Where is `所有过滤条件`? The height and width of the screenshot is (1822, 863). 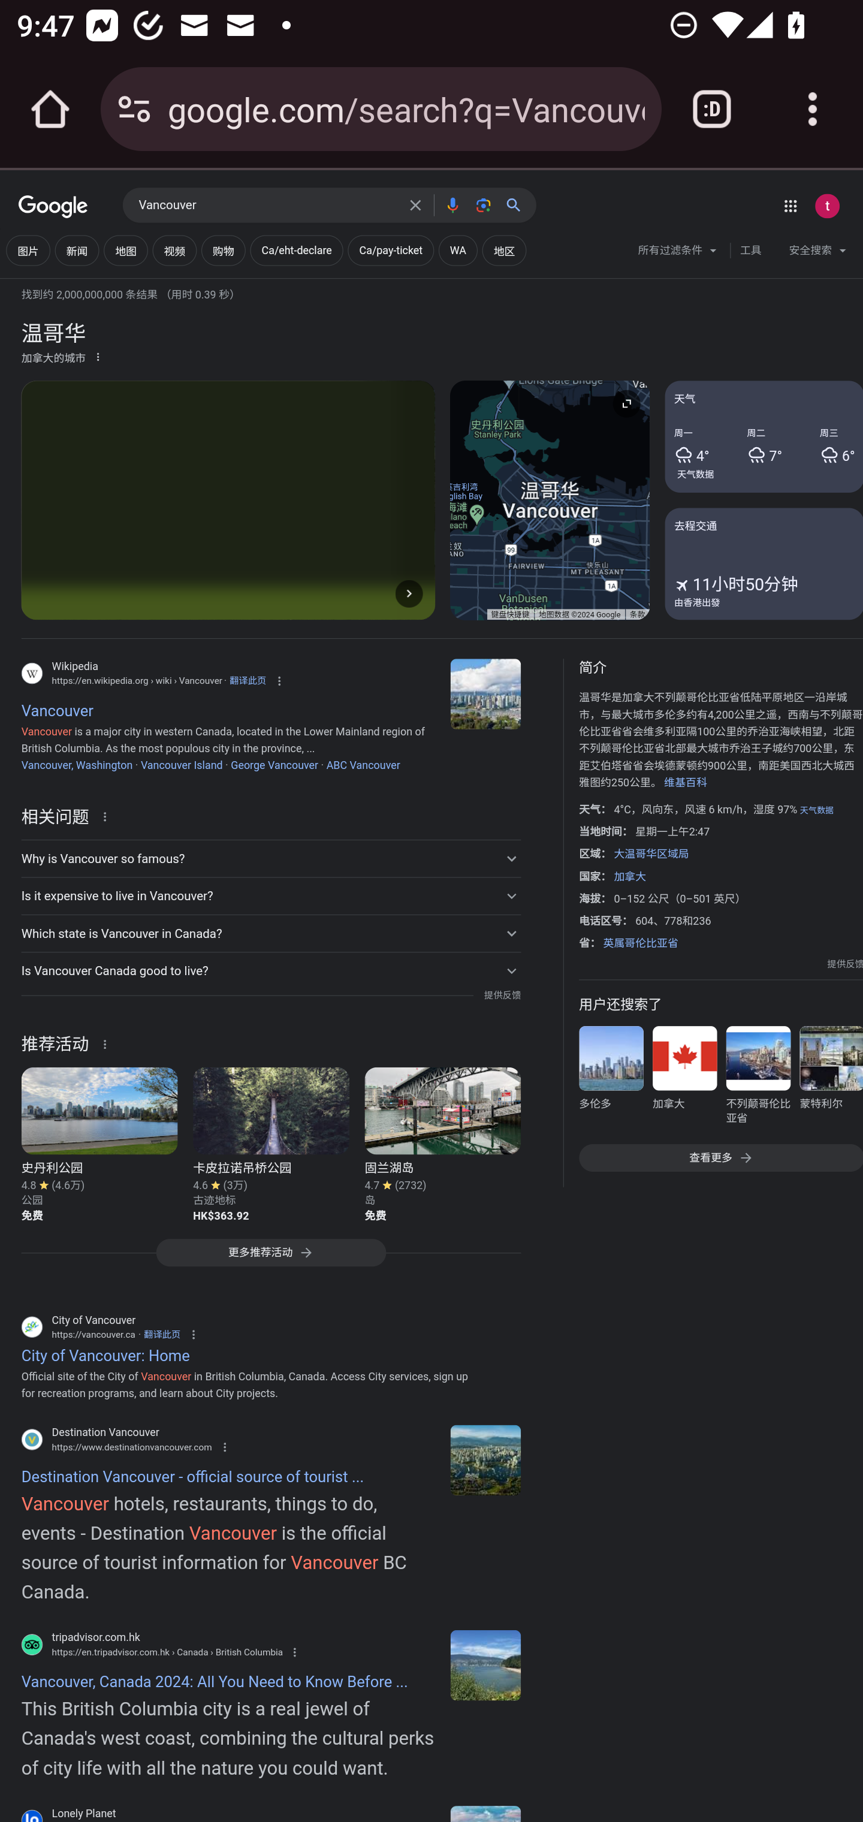 所有过滤条件 is located at coordinates (678, 253).